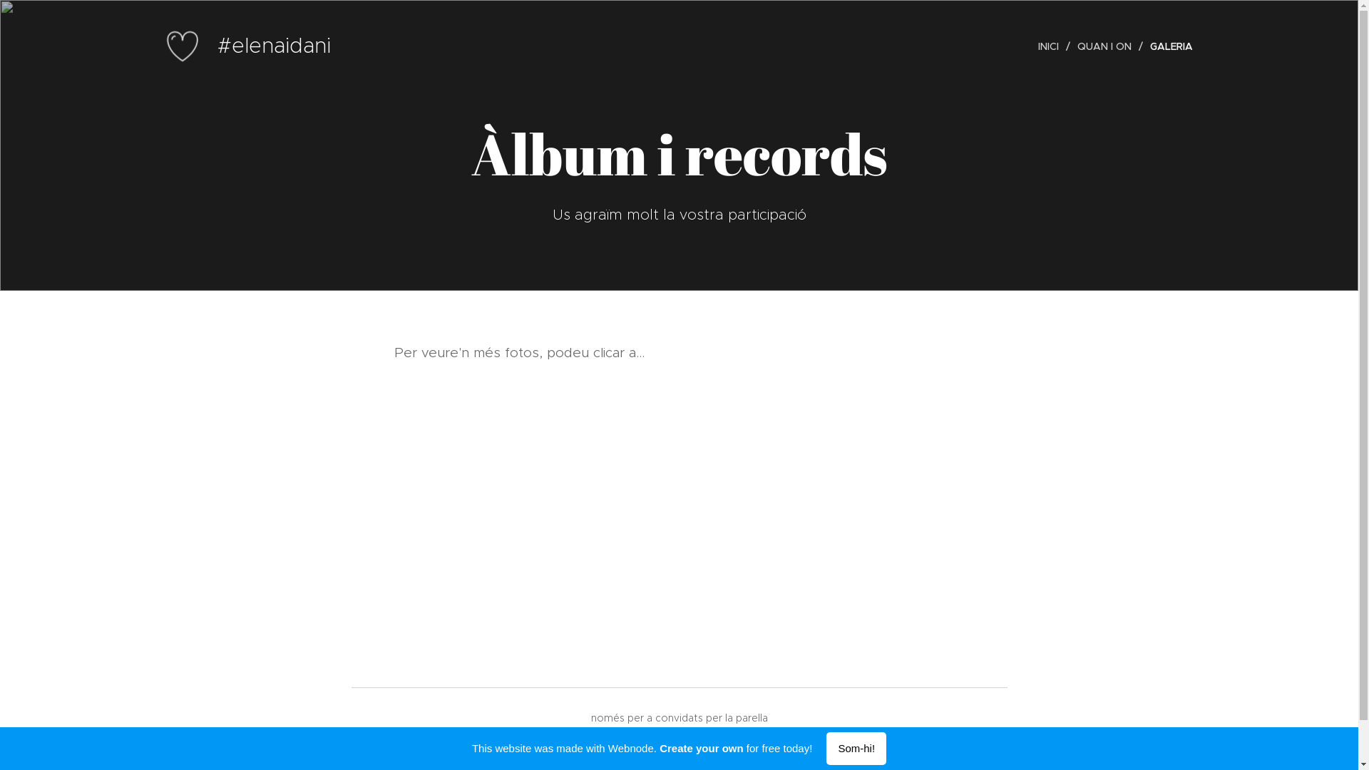 Image resolution: width=1369 pixels, height=770 pixels. I want to click on QUAN I ON, so click(1106, 46).